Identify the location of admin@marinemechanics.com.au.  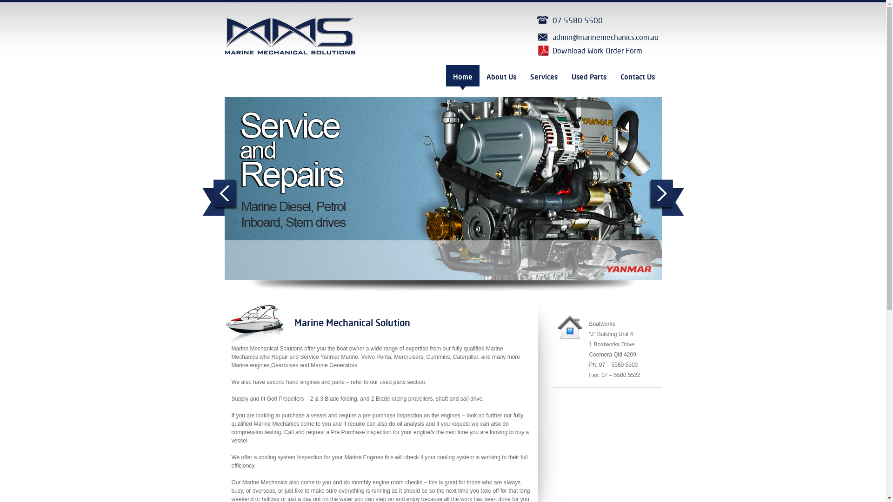
(599, 38).